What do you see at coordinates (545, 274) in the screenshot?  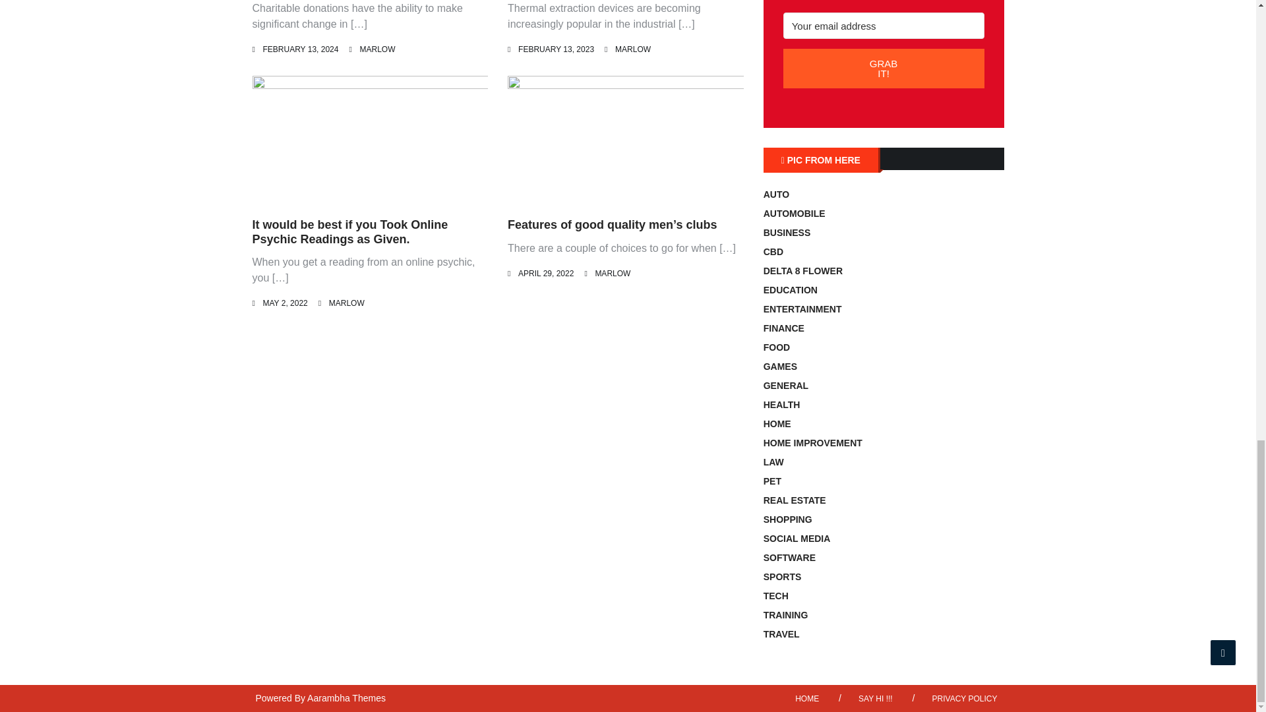 I see `APRIL 29, 2022` at bounding box center [545, 274].